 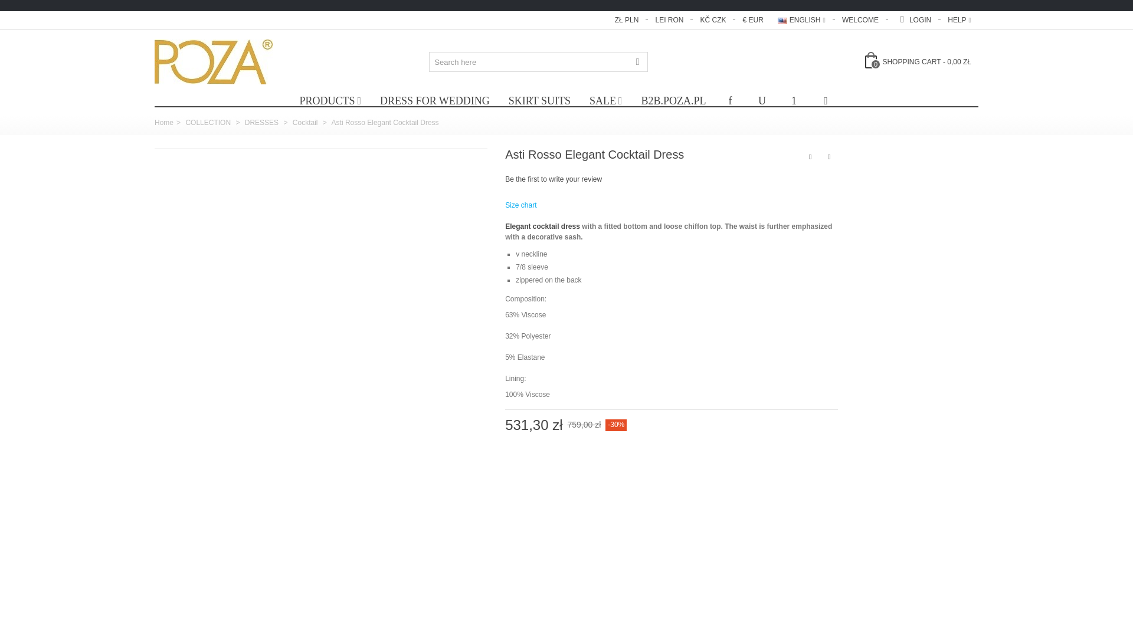 What do you see at coordinates (330, 100) in the screenshot?
I see `COLLECTION` at bounding box center [330, 100].